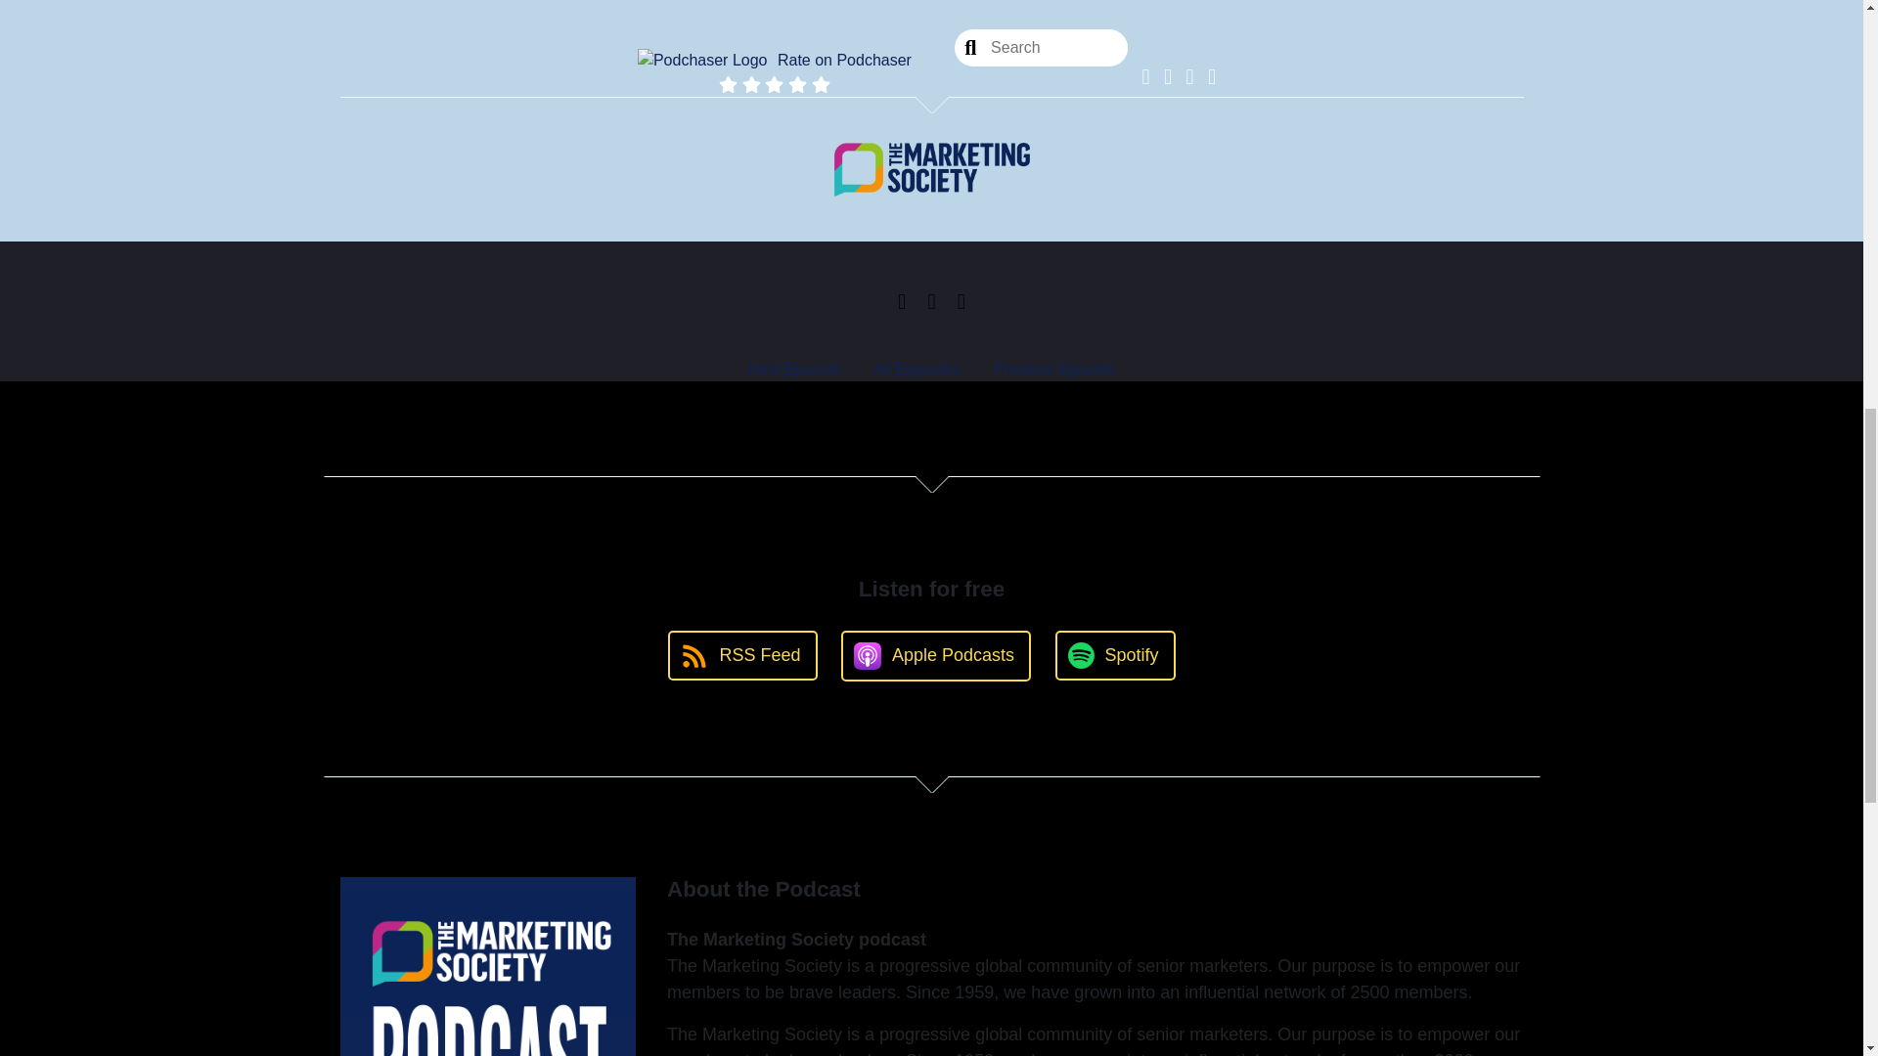  What do you see at coordinates (1114, 655) in the screenshot?
I see `Spotify` at bounding box center [1114, 655].